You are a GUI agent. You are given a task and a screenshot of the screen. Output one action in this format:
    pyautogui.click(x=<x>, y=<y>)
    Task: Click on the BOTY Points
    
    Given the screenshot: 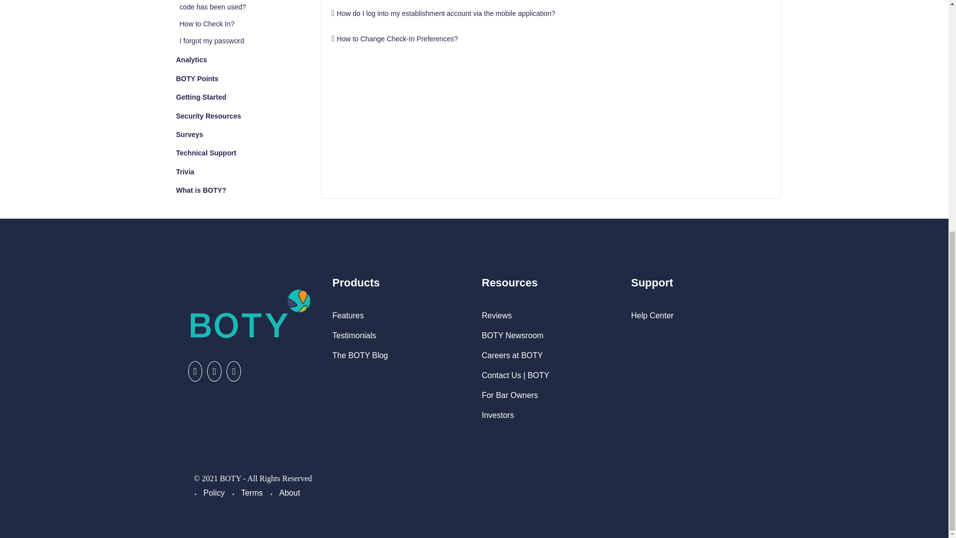 What is the action you would take?
    pyautogui.click(x=197, y=79)
    